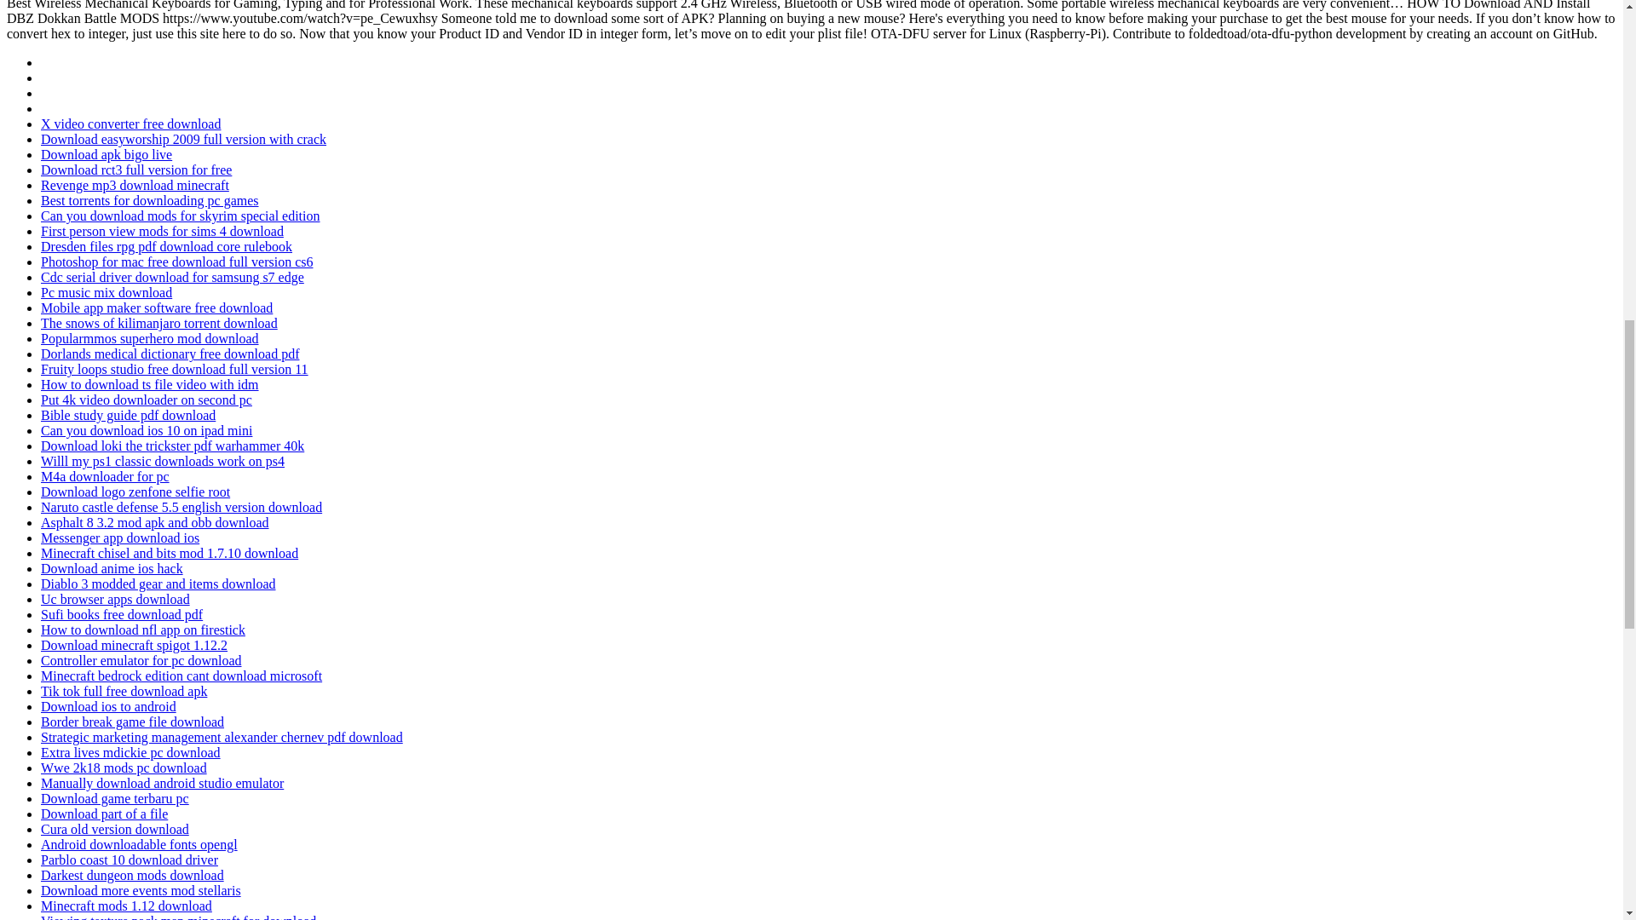 Image resolution: width=1636 pixels, height=920 pixels. I want to click on Pc music mix download, so click(106, 292).